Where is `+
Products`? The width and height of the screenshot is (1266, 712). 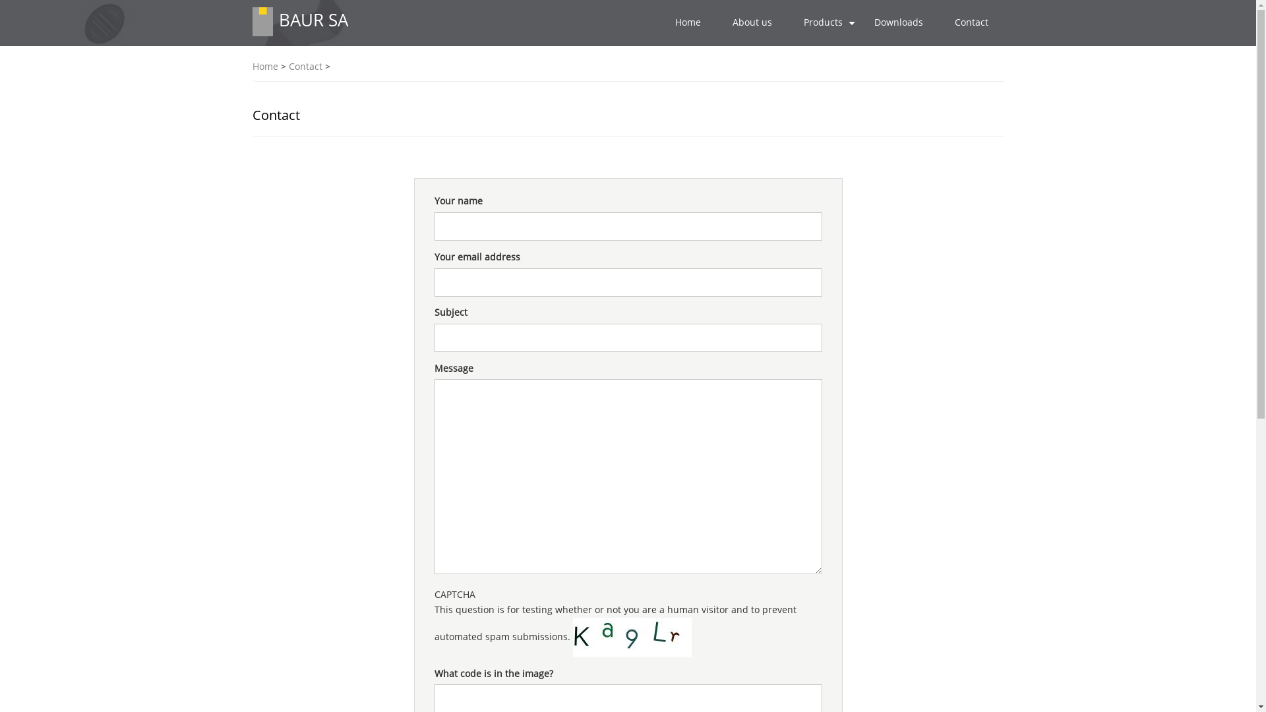
+
Products is located at coordinates (823, 22).